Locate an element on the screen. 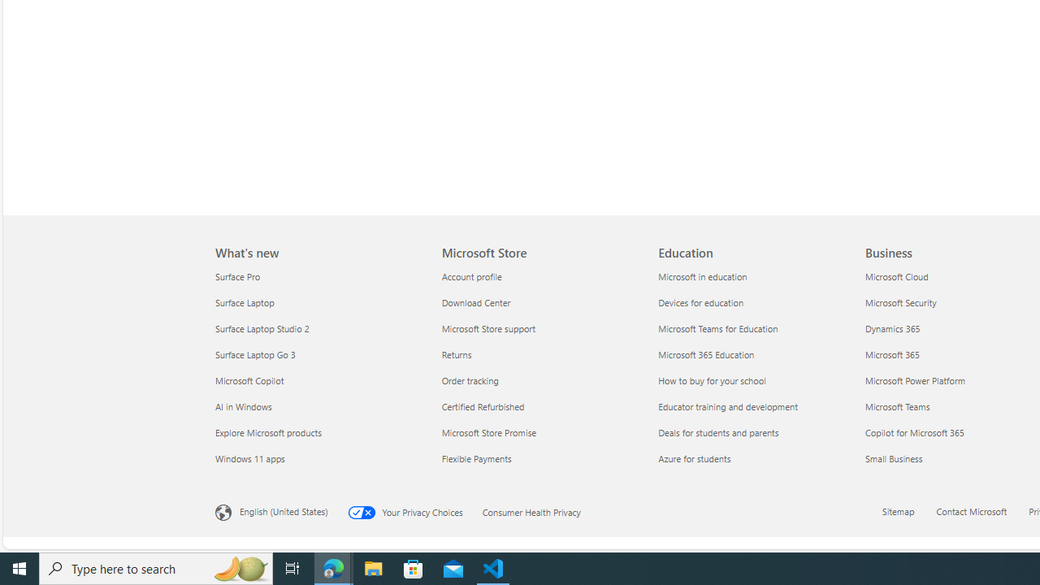 The width and height of the screenshot is (1040, 585). Order tracking is located at coordinates (539, 380).